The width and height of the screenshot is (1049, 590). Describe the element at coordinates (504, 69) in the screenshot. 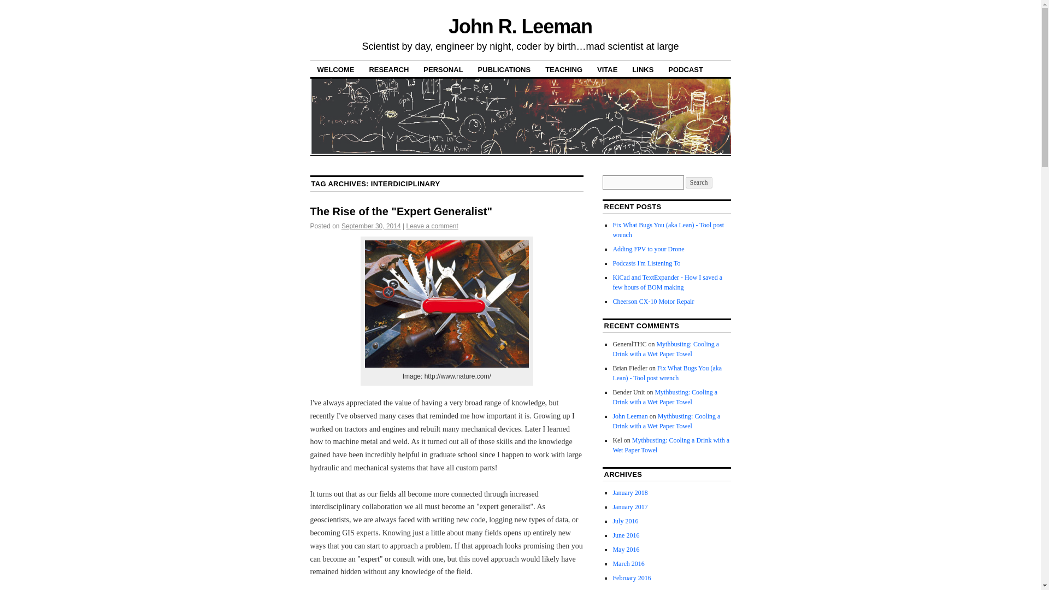

I see `PUBLICATIONS` at that location.